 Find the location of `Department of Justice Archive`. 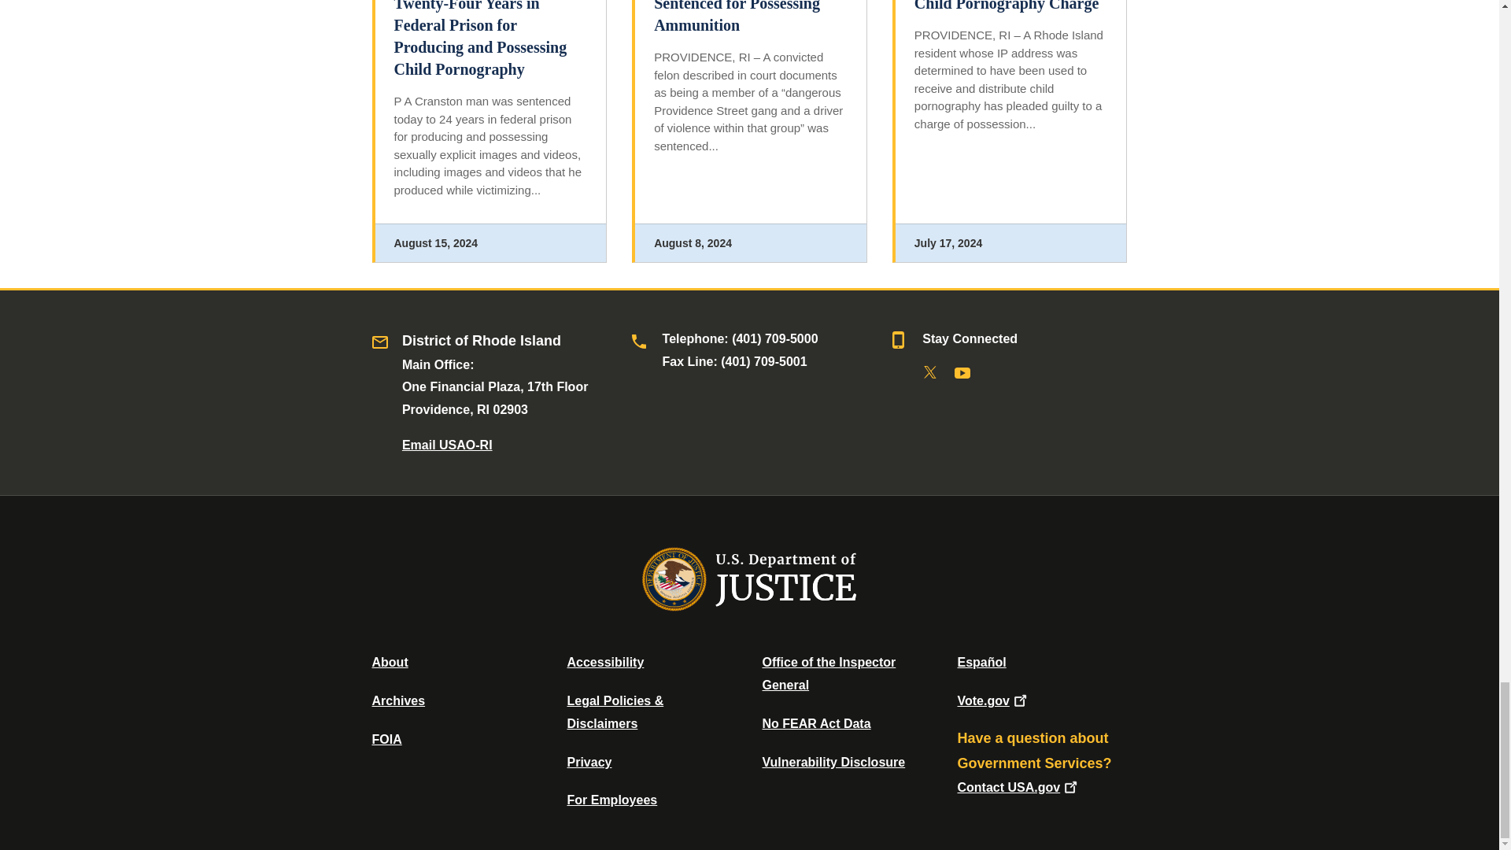

Department of Justice Archive is located at coordinates (398, 700).